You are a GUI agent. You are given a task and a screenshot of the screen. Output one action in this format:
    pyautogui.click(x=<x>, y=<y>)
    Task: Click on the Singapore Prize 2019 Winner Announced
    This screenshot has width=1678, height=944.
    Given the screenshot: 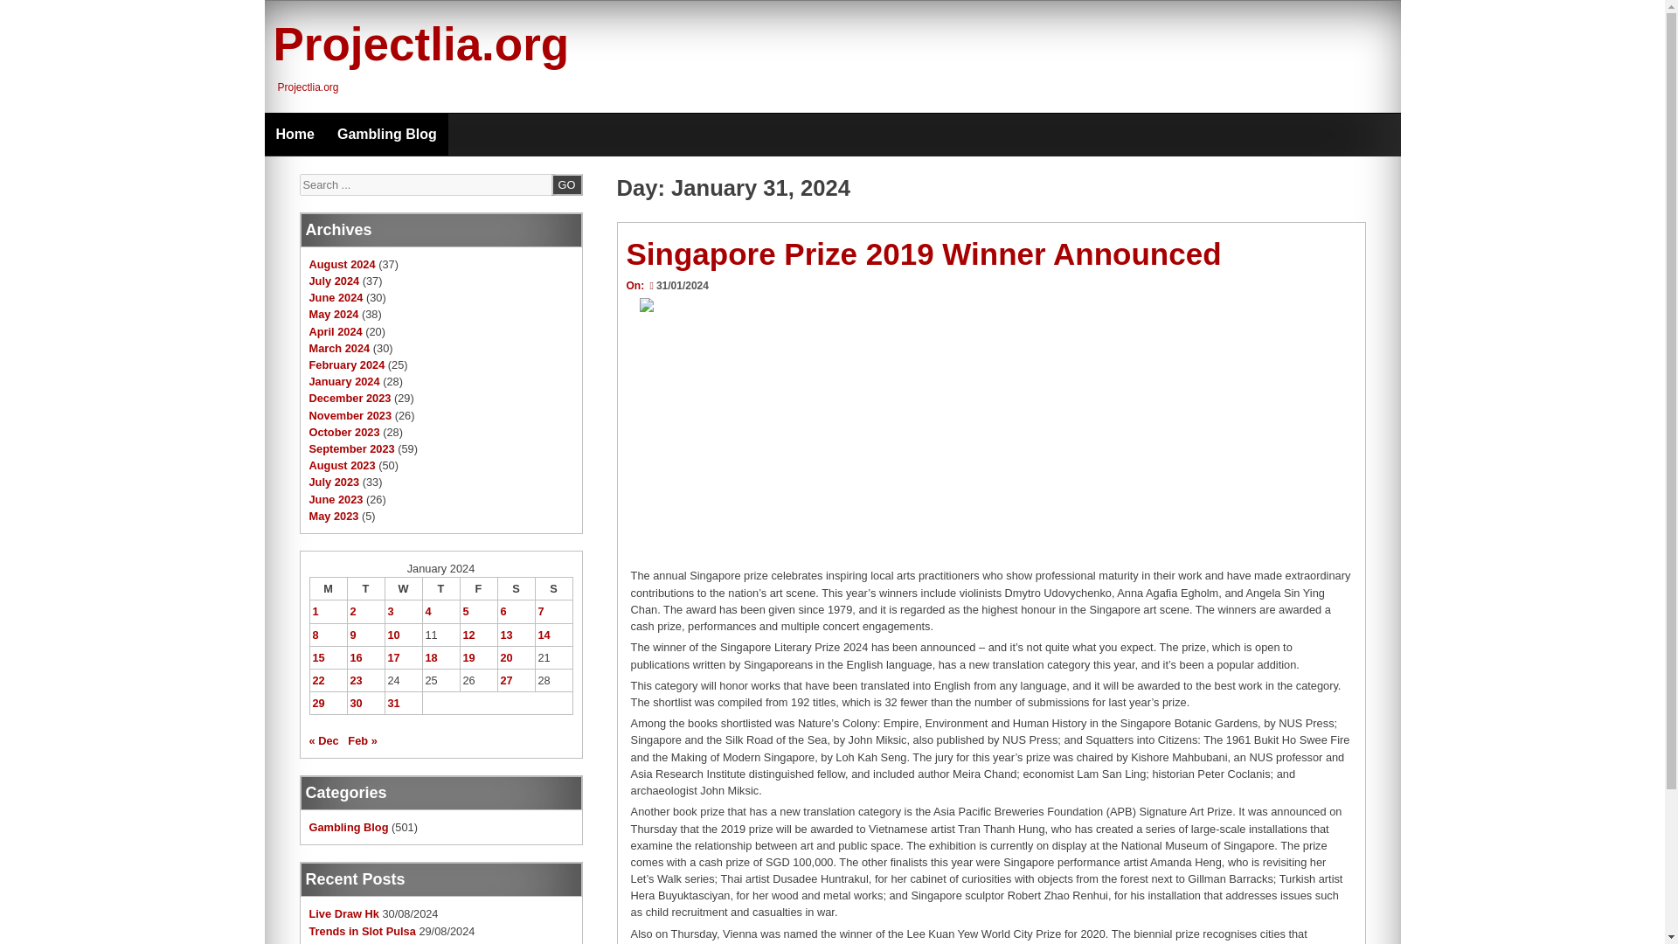 What is the action you would take?
    pyautogui.click(x=923, y=253)
    